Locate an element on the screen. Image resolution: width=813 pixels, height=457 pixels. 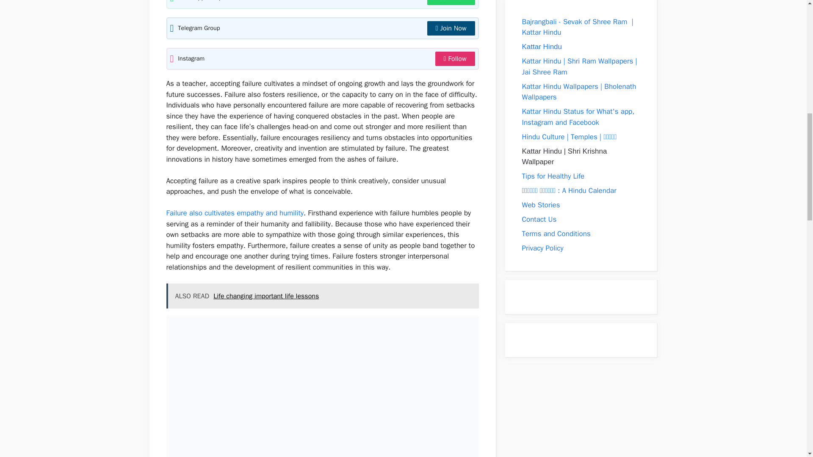
ALSO READ  Life changing important life lessons is located at coordinates (322, 296).